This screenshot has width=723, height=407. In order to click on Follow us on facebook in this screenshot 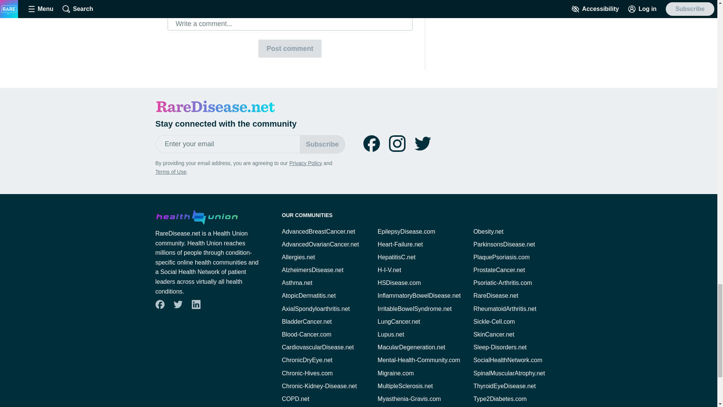, I will do `click(159, 304)`.